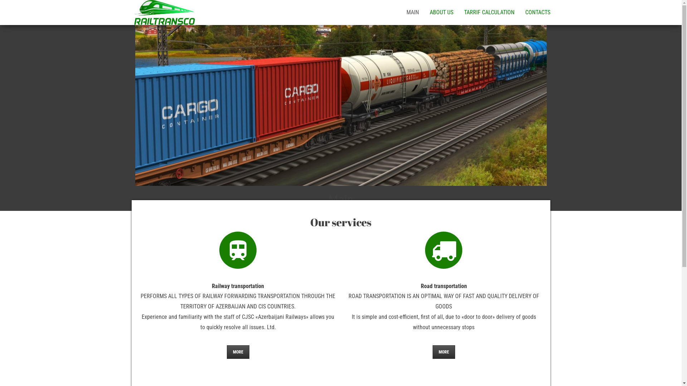 This screenshot has height=386, width=687. Describe the element at coordinates (412, 13) in the screenshot. I see `MAIN` at that location.